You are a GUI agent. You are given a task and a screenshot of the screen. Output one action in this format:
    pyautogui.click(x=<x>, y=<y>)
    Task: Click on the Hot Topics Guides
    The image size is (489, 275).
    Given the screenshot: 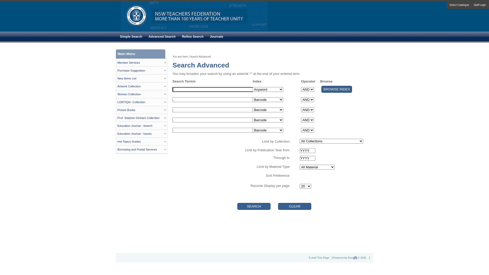 What is the action you would take?
    pyautogui.click(x=142, y=142)
    